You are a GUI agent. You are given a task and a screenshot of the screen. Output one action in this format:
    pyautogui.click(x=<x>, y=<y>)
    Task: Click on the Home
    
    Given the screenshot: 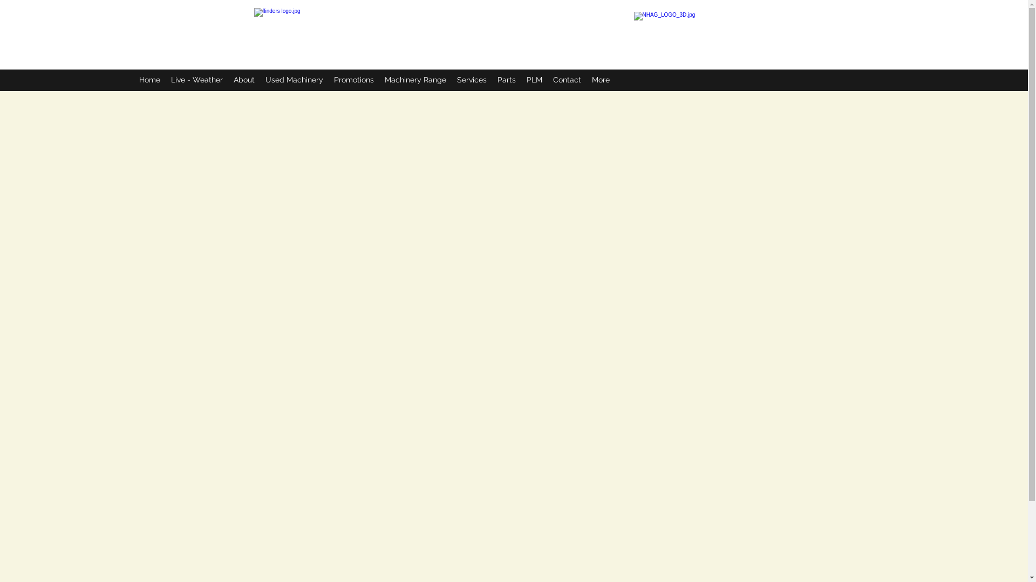 What is the action you would take?
    pyautogui.click(x=150, y=80)
    